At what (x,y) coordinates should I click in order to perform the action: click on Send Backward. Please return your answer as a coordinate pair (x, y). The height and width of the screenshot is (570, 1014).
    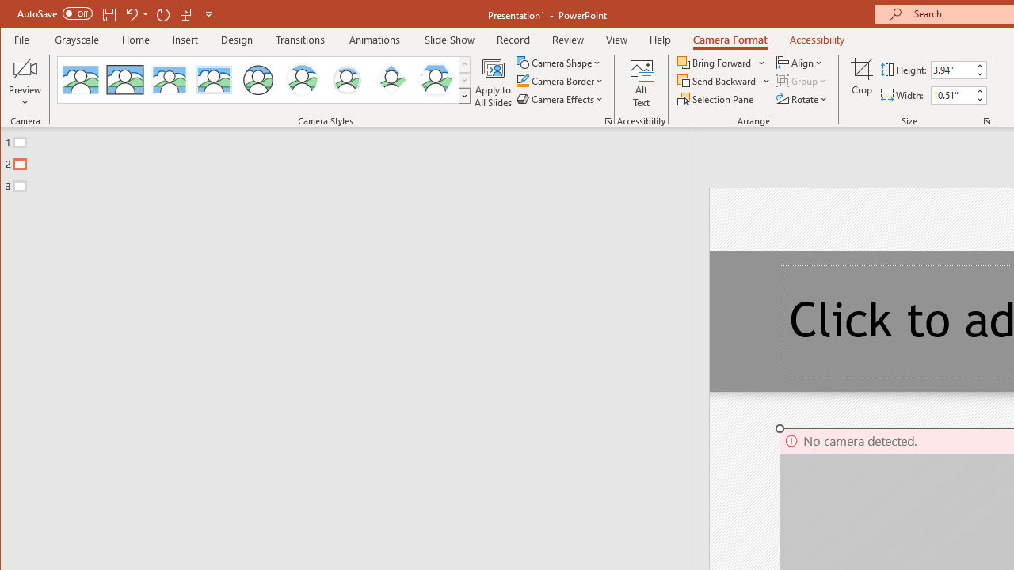
    Looking at the image, I should click on (718, 81).